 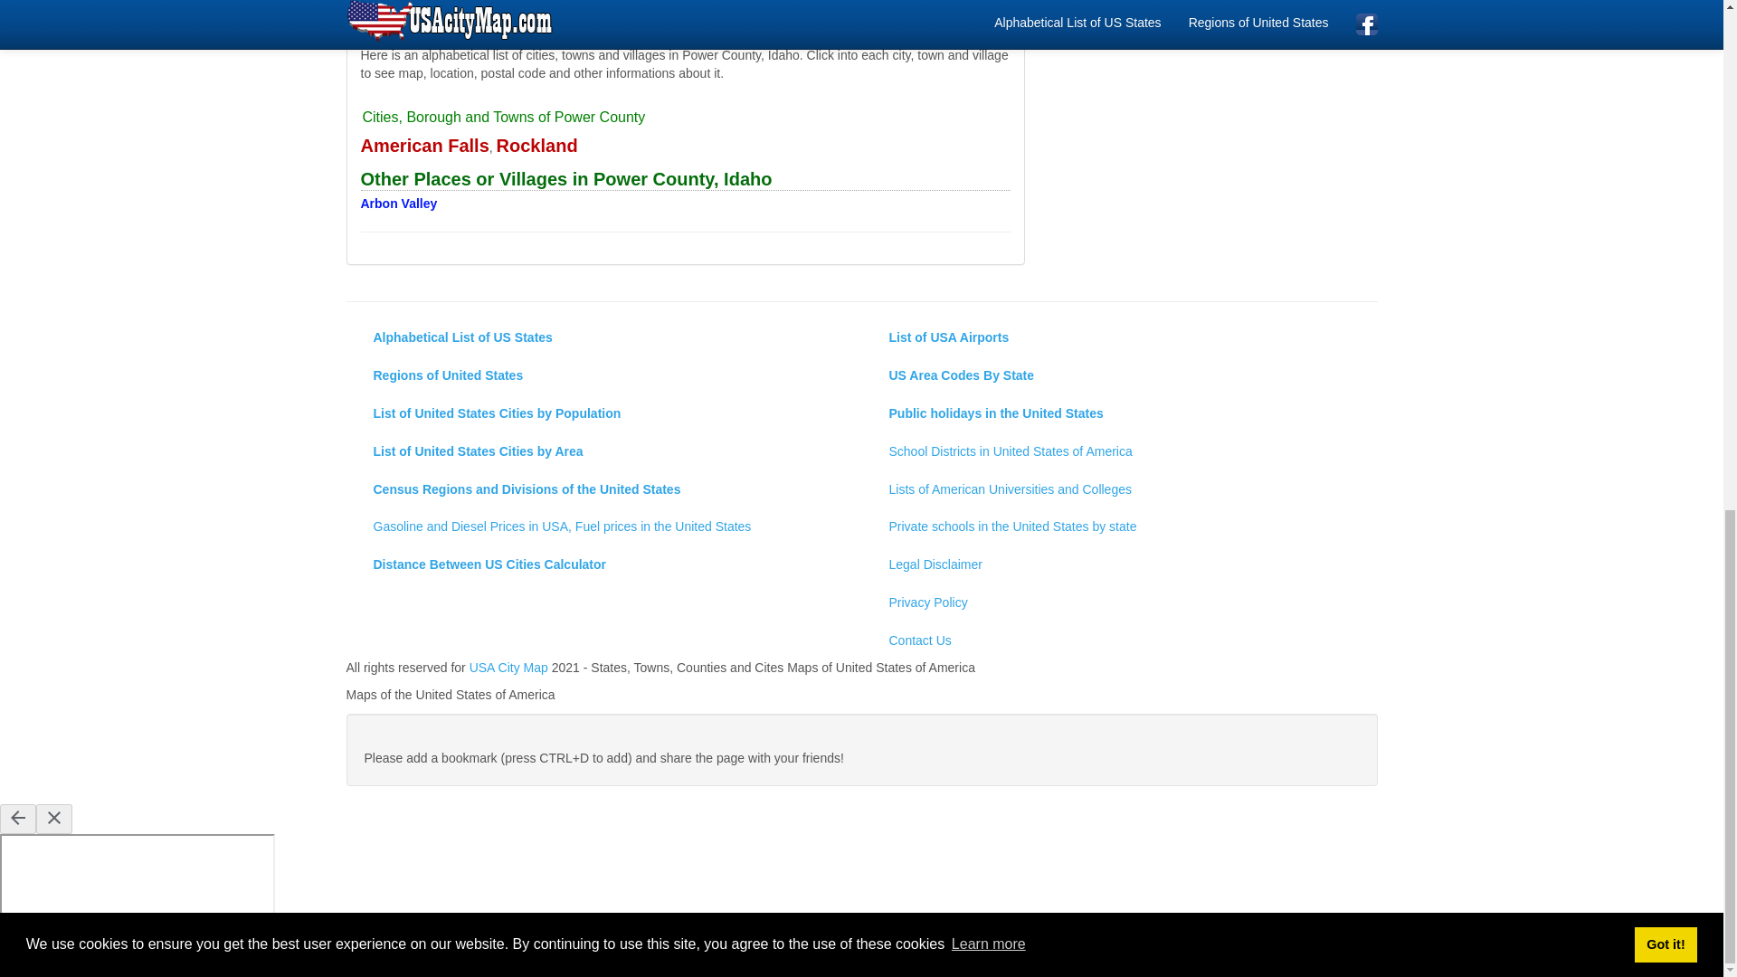 What do you see at coordinates (1119, 376) in the screenshot?
I see `US Area Codes By State` at bounding box center [1119, 376].